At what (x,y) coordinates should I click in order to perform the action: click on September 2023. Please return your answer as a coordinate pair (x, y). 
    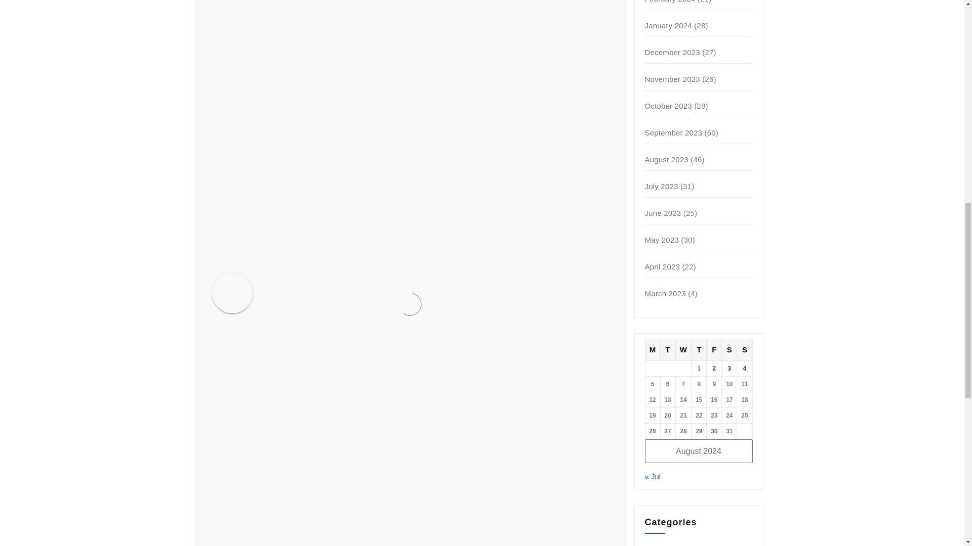
    Looking at the image, I should click on (674, 132).